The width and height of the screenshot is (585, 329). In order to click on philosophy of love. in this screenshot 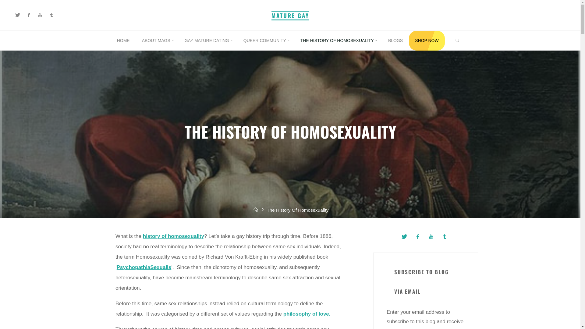, I will do `click(307, 314)`.